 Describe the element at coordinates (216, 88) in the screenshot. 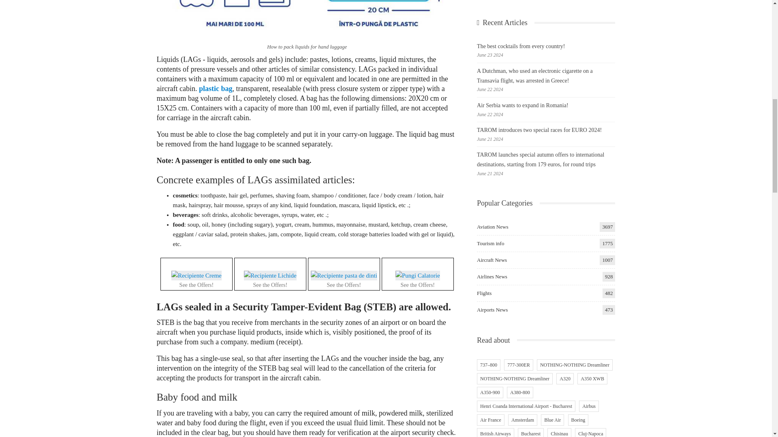

I see `plastic bag` at that location.